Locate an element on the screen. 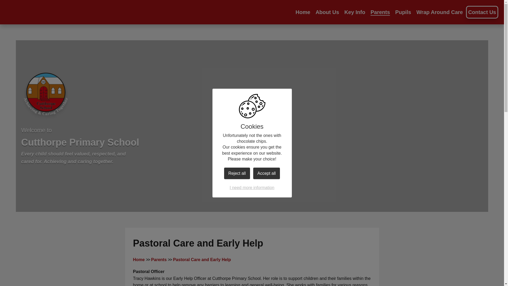 This screenshot has height=286, width=508. Key Info is located at coordinates (355, 12).